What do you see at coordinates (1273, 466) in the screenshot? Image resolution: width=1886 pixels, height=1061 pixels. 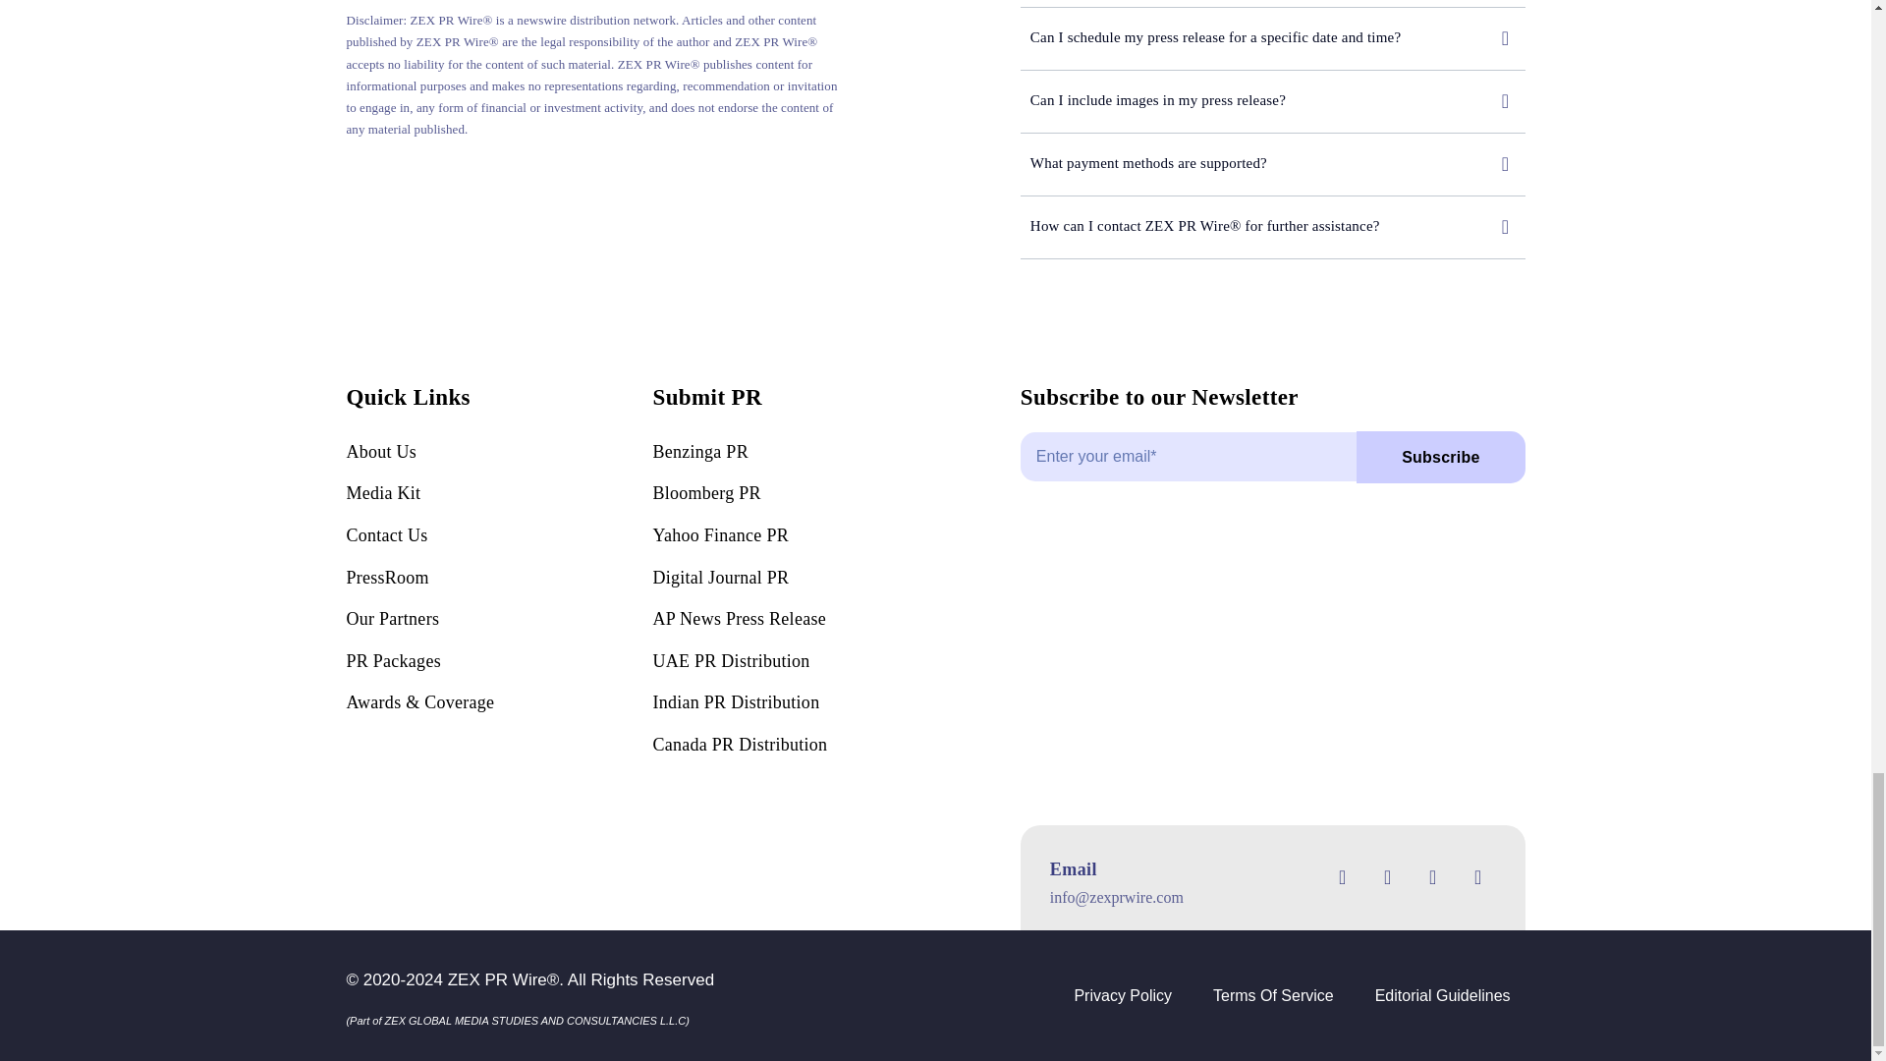 I see `Subscribe` at bounding box center [1273, 466].